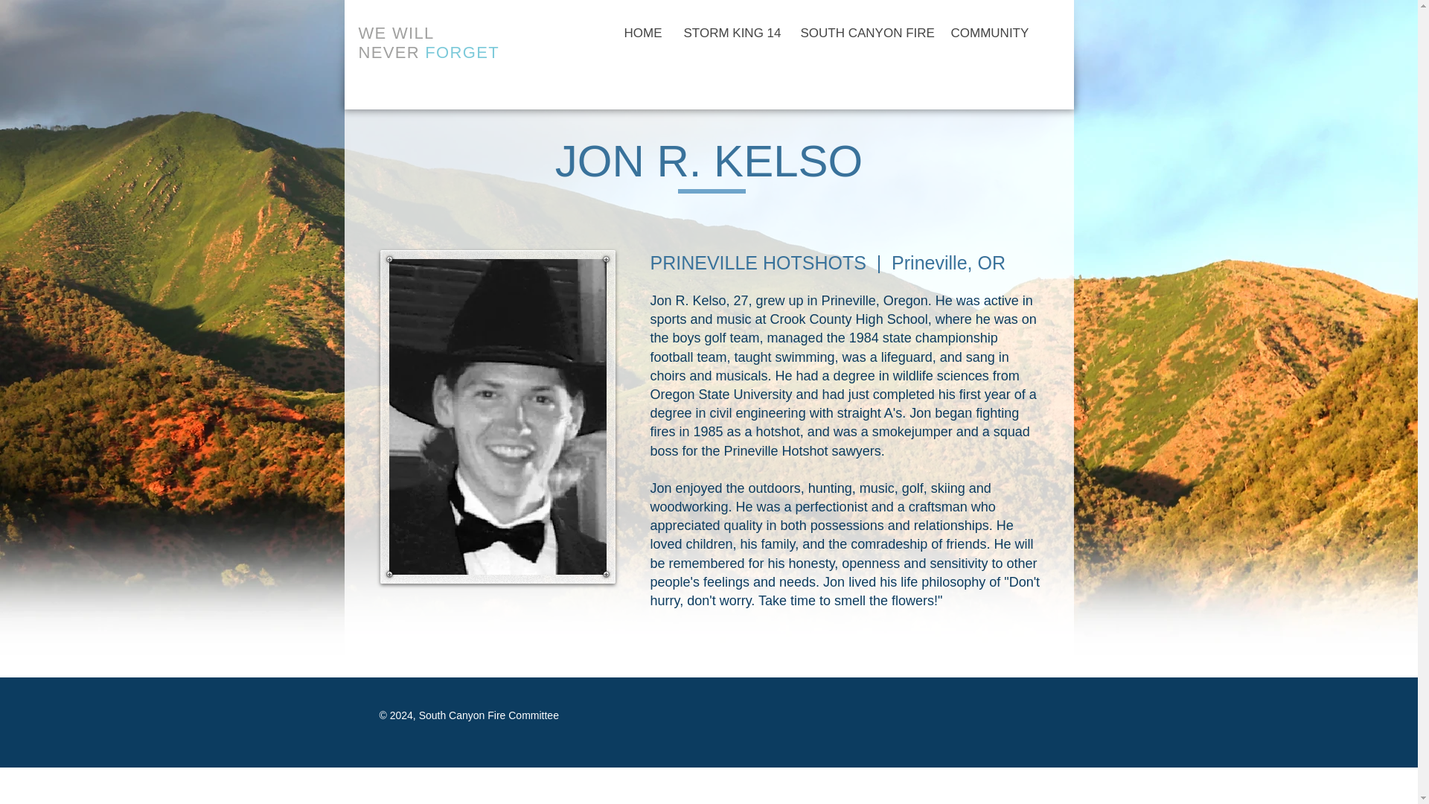 This screenshot has width=1429, height=804. Describe the element at coordinates (429, 43) in the screenshot. I see `WE WILL NEVER FORGET` at that location.